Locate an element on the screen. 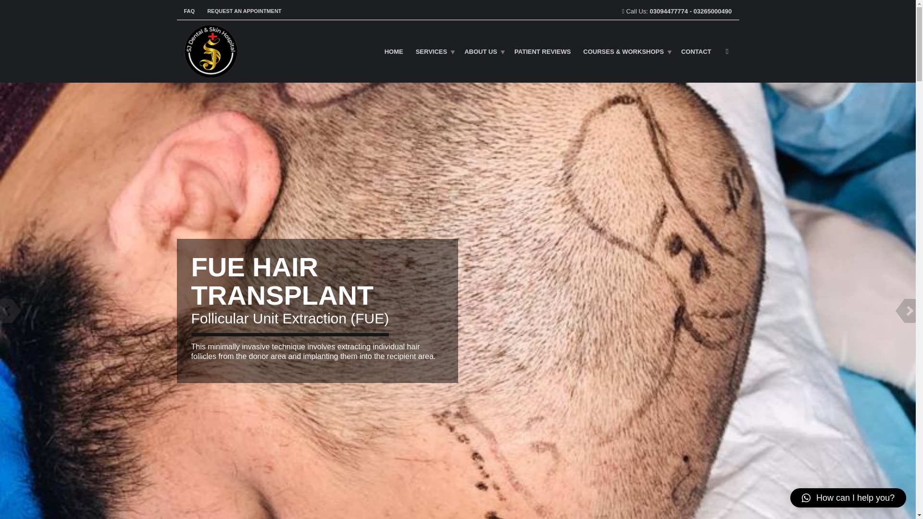 The image size is (923, 519). ABOUT US is located at coordinates (483, 51).